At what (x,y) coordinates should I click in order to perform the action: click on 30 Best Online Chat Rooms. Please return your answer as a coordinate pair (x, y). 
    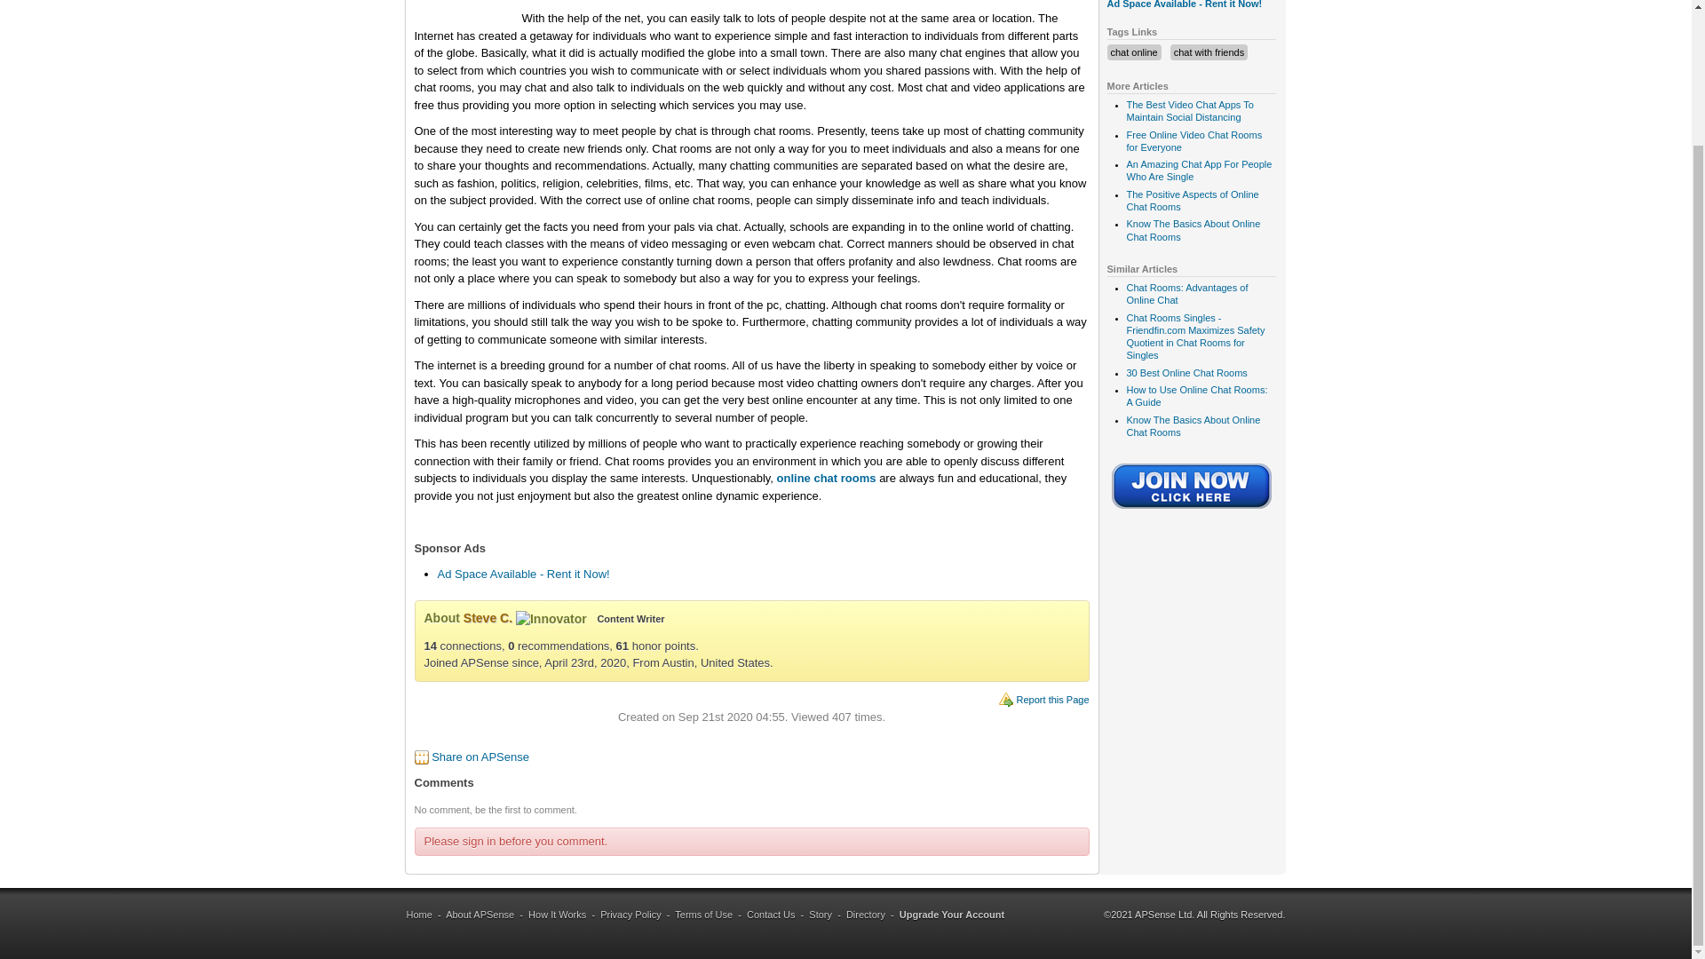
    Looking at the image, I should click on (1186, 372).